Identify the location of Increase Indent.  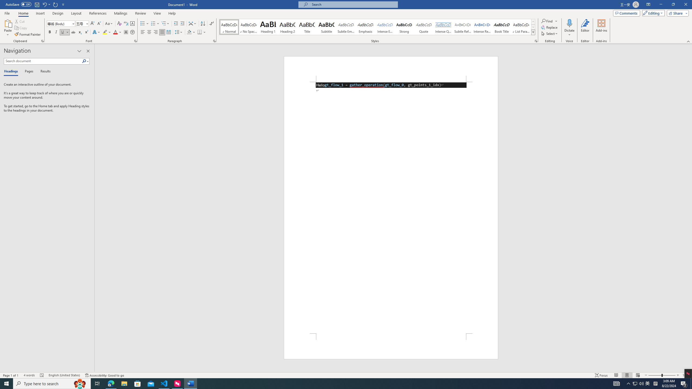
(182, 24).